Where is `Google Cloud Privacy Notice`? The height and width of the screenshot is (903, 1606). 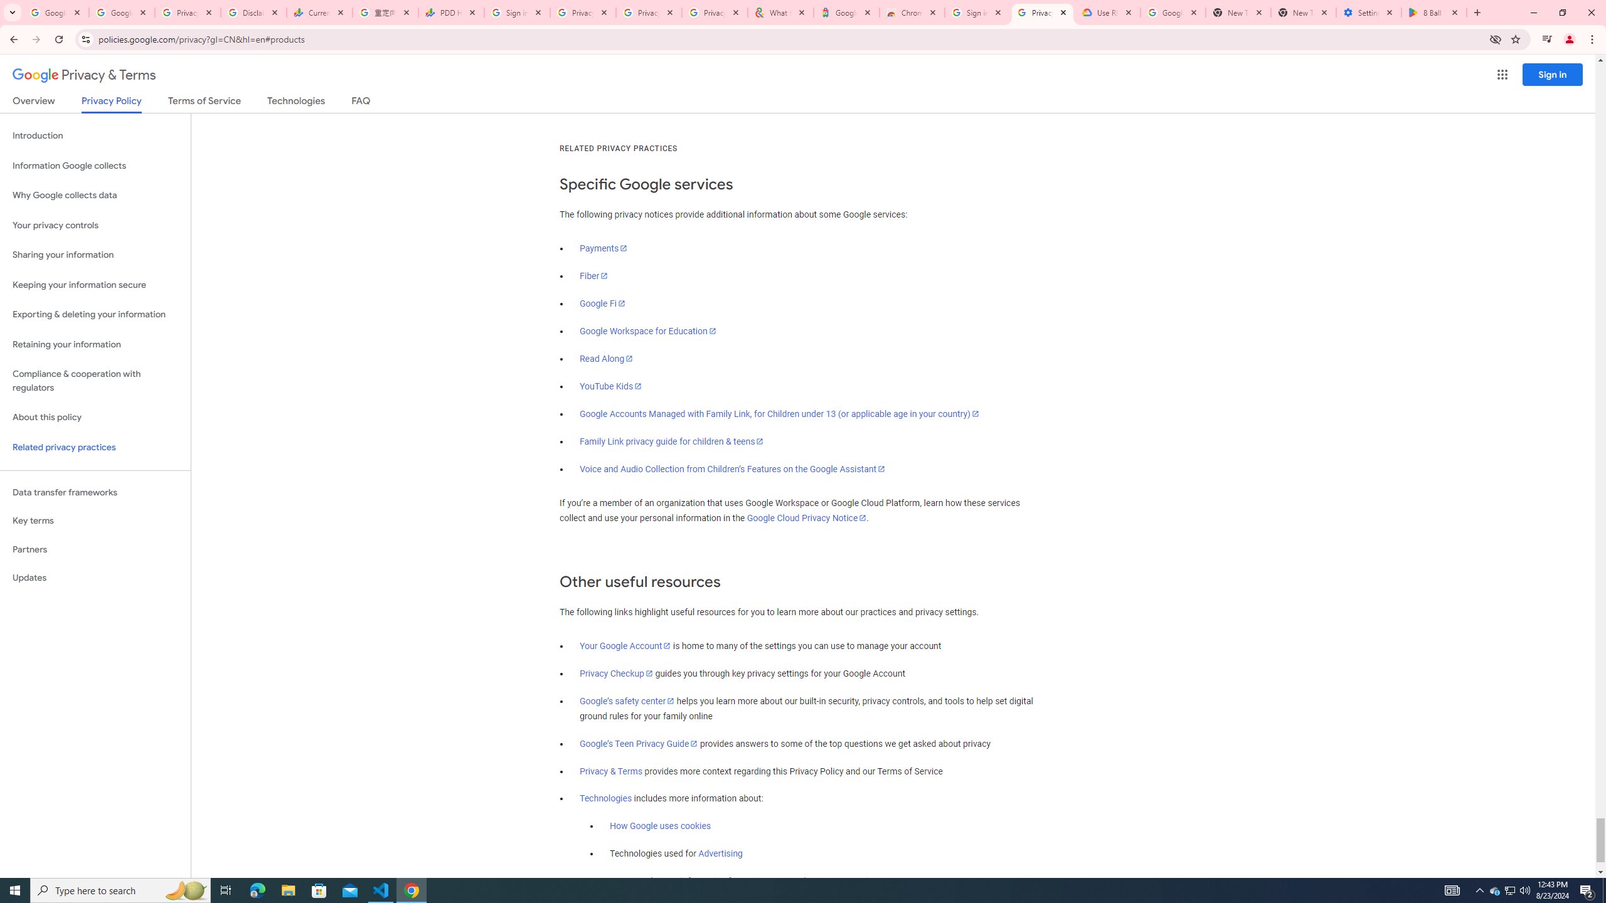
Google Cloud Privacy Notice is located at coordinates (807, 518).